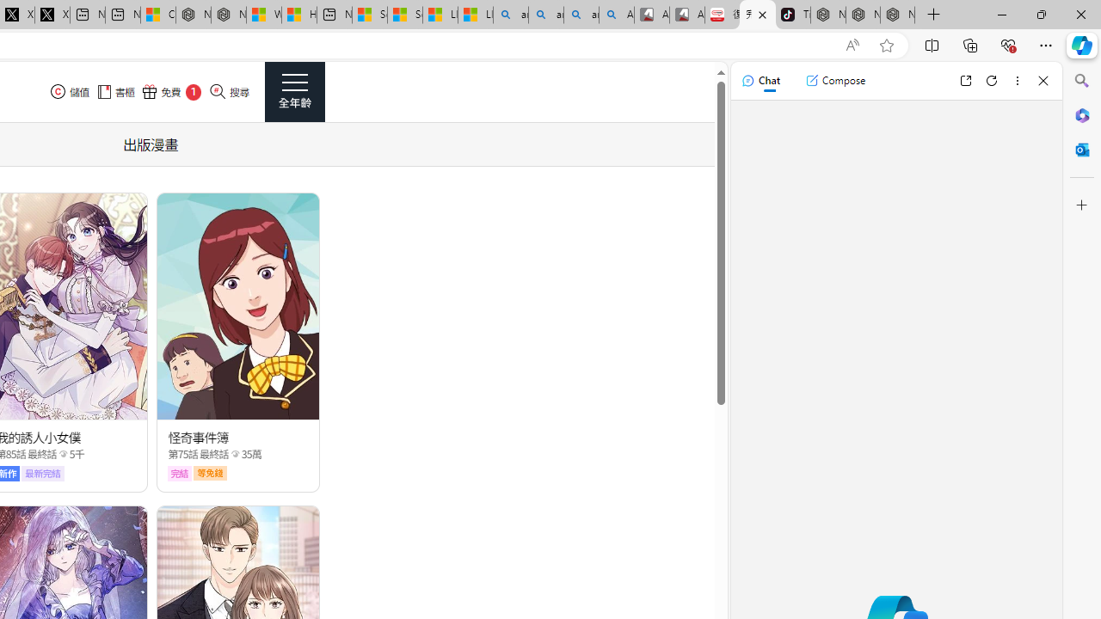  What do you see at coordinates (52, 15) in the screenshot?
I see `X` at bounding box center [52, 15].